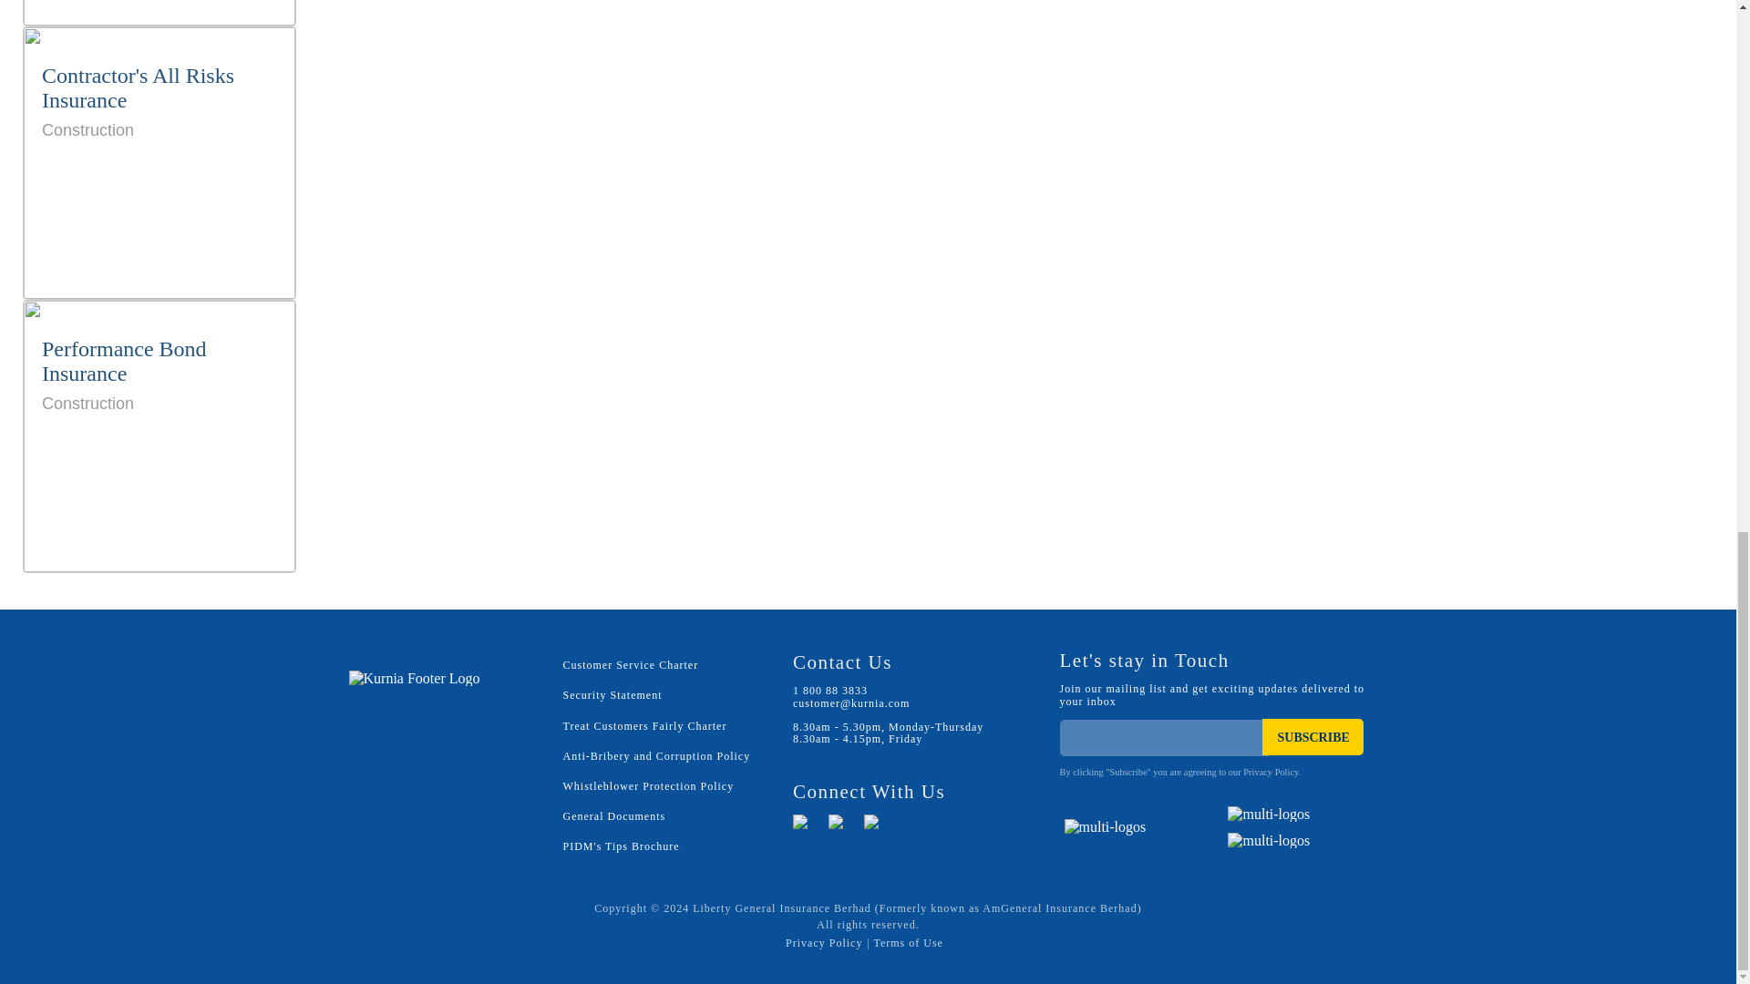 Image resolution: width=1750 pixels, height=984 pixels. Describe the element at coordinates (645, 725) in the screenshot. I see `Treat Customers Fairly Charter` at that location.